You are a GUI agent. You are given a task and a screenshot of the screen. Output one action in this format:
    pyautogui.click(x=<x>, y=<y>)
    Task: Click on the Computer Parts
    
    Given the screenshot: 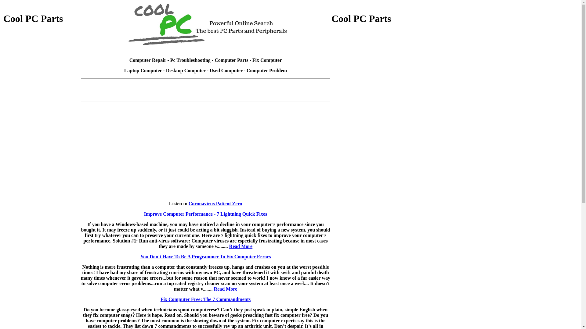 What is the action you would take?
    pyautogui.click(x=231, y=60)
    